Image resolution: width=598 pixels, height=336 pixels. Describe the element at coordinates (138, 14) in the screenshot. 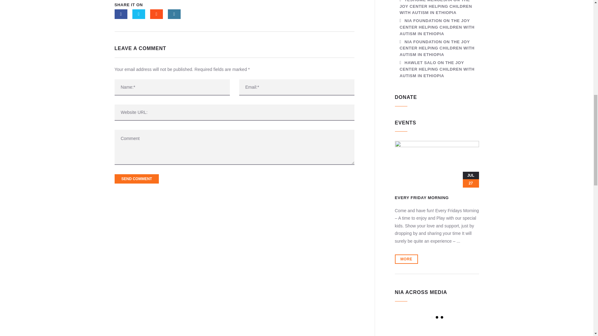

I see `Share On Twitter` at that location.